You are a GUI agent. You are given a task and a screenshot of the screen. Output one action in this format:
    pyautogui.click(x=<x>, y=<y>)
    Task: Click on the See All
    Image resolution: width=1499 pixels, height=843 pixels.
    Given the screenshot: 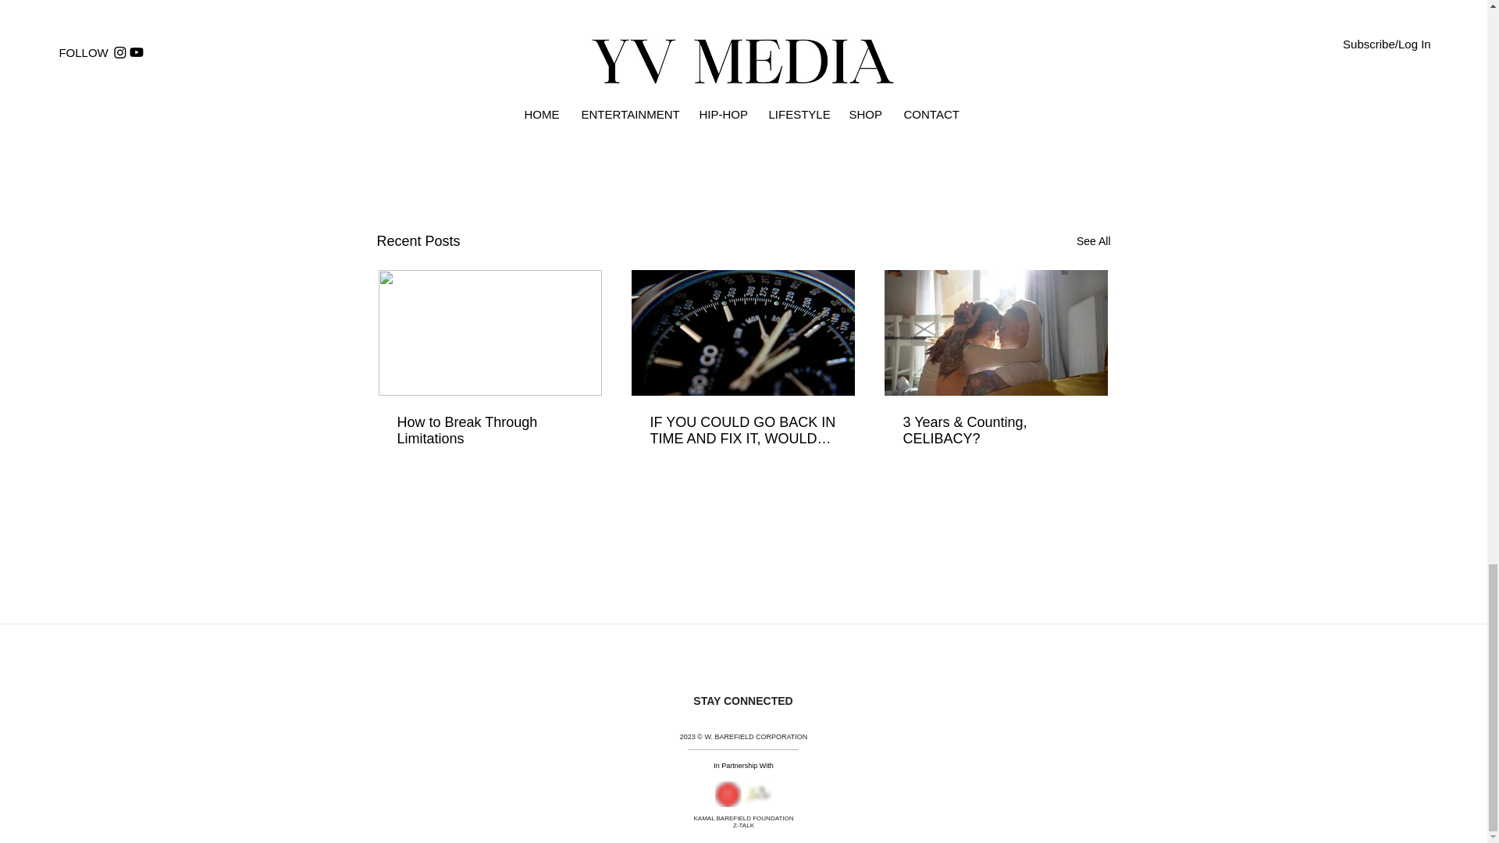 What is the action you would take?
    pyautogui.click(x=1093, y=241)
    